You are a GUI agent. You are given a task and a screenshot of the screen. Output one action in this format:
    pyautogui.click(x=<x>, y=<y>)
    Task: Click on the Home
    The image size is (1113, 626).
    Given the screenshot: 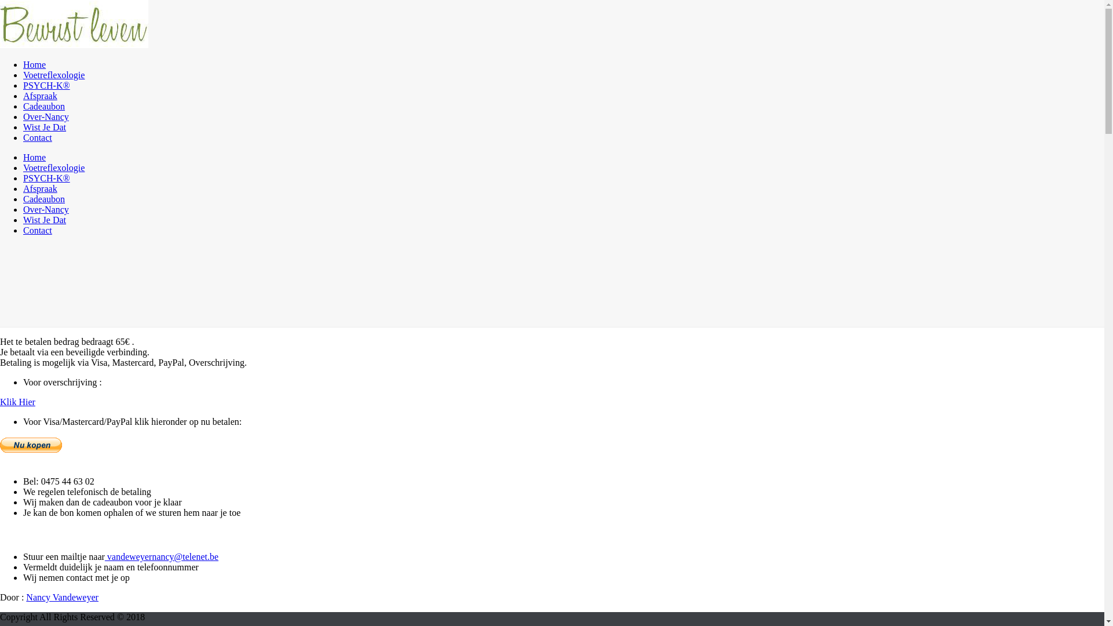 What is the action you would take?
    pyautogui.click(x=35, y=158)
    